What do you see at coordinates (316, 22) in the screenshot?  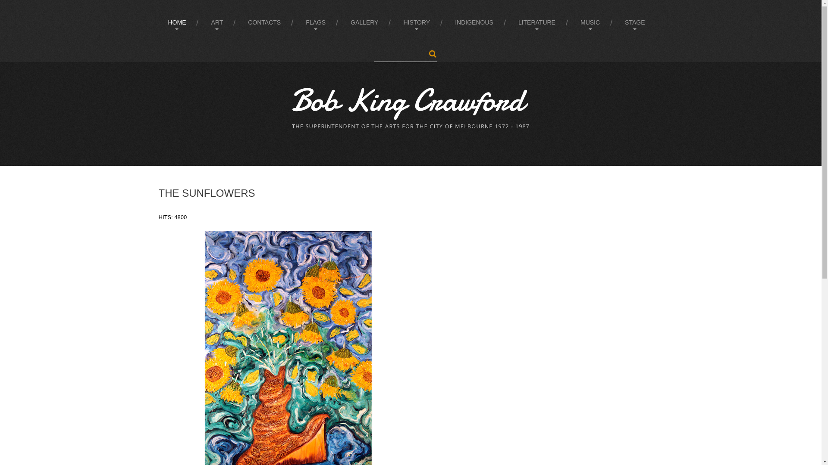 I see `FLAGS` at bounding box center [316, 22].